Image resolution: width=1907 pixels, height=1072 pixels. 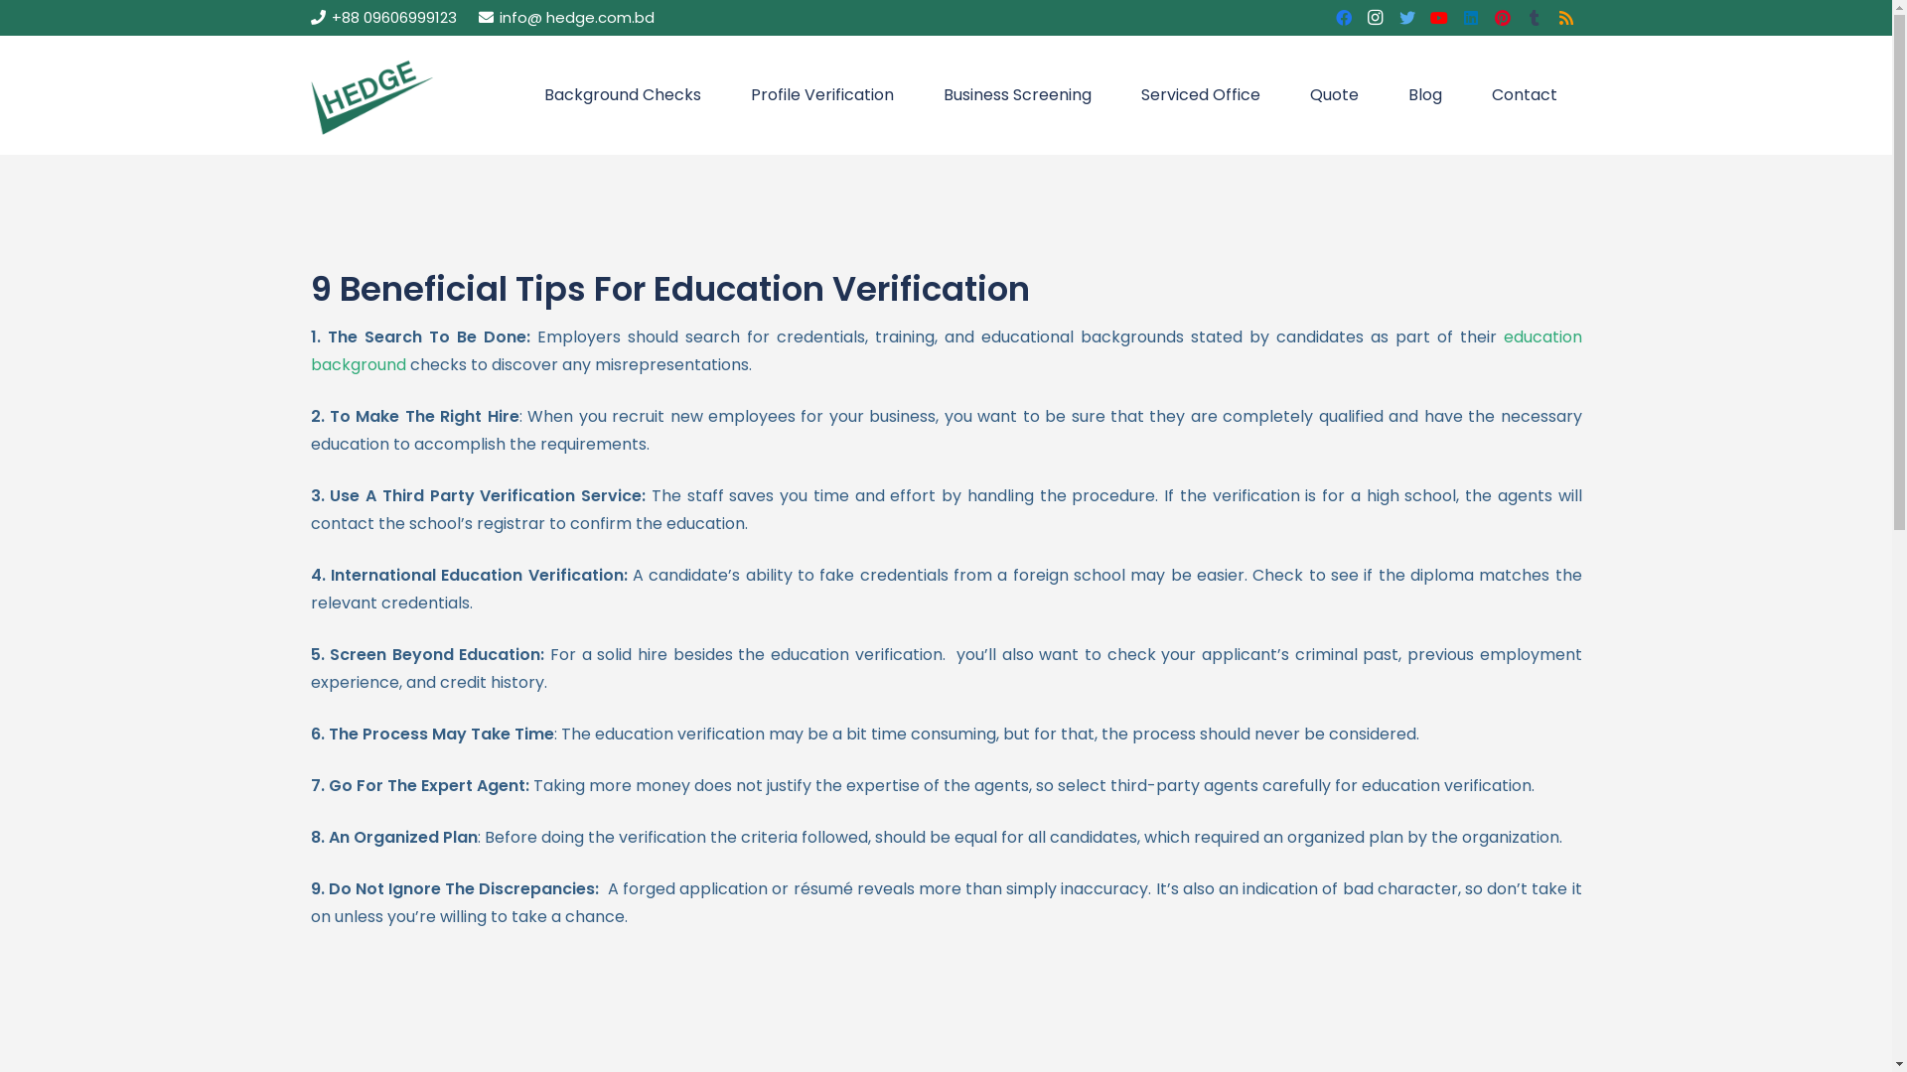 I want to click on Pinterest, so click(x=1503, y=18).